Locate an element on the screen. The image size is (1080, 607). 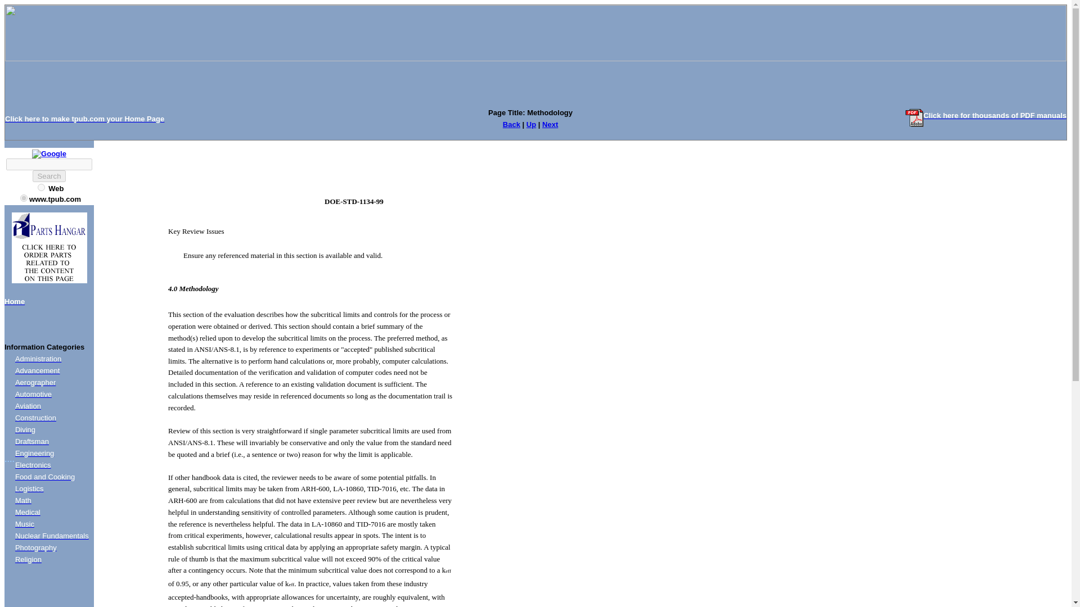
Automotive is located at coordinates (33, 394).